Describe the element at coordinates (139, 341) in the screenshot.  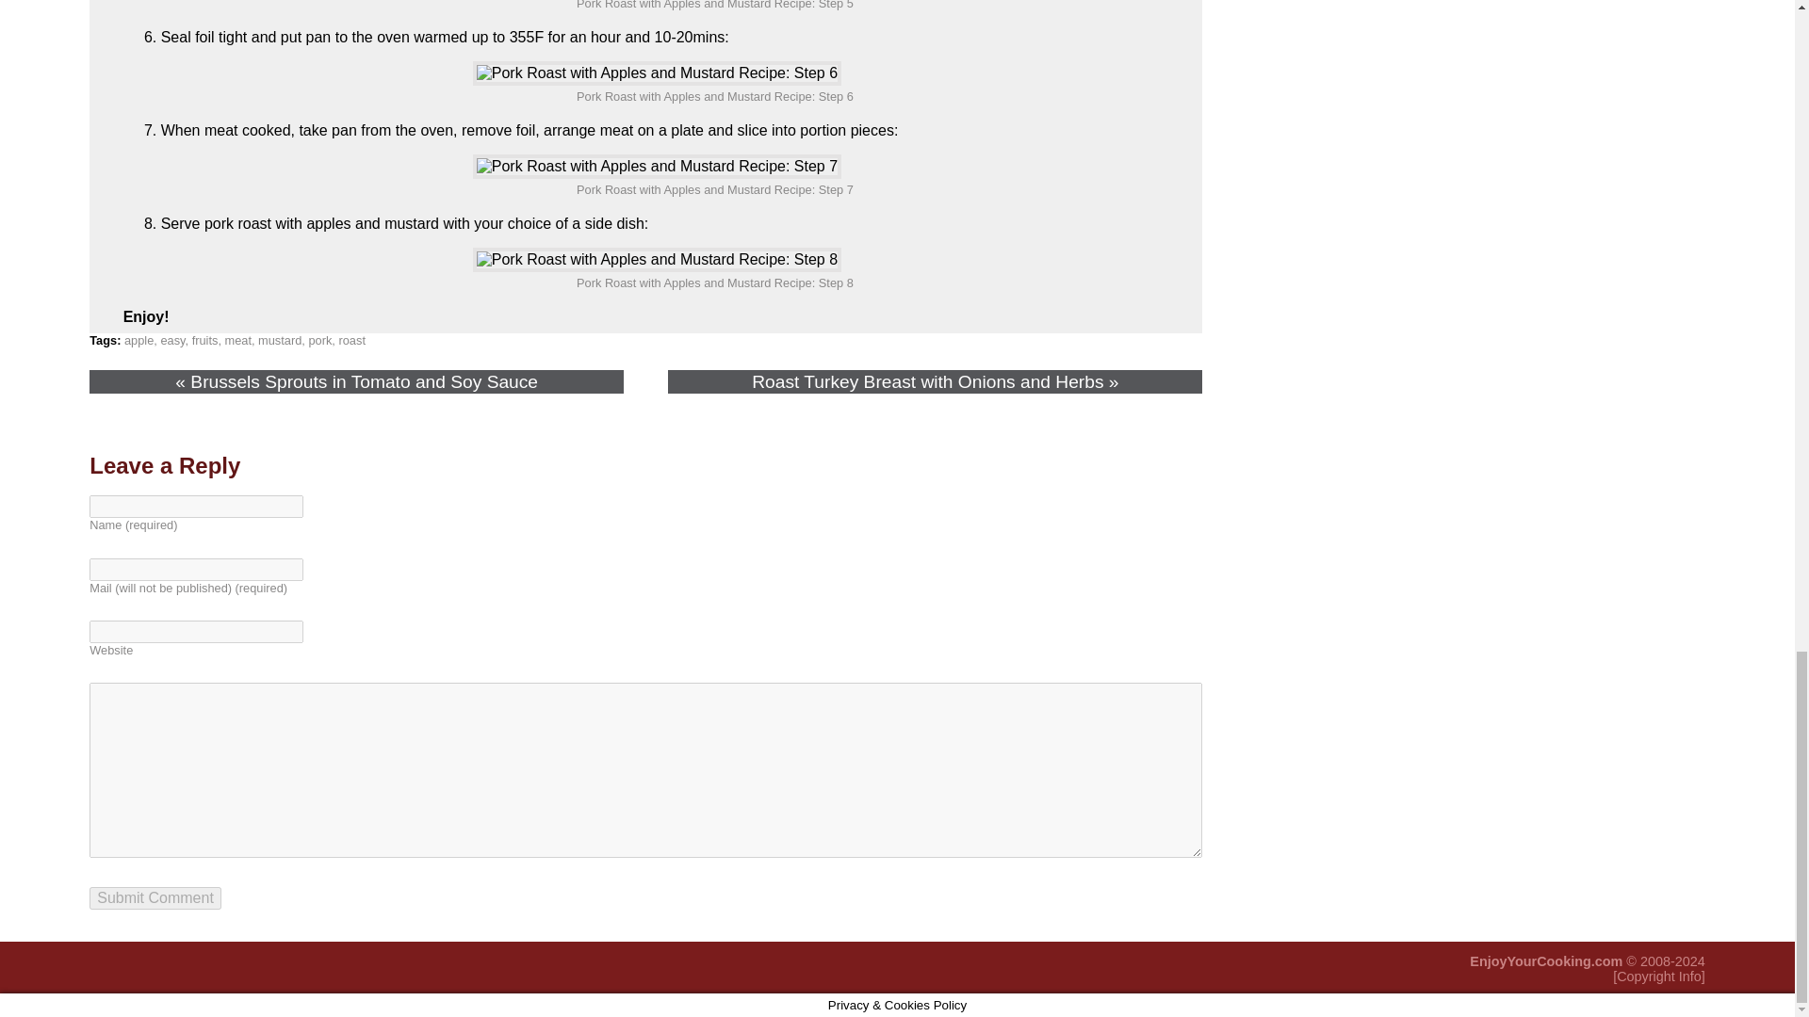
I see `apple` at that location.